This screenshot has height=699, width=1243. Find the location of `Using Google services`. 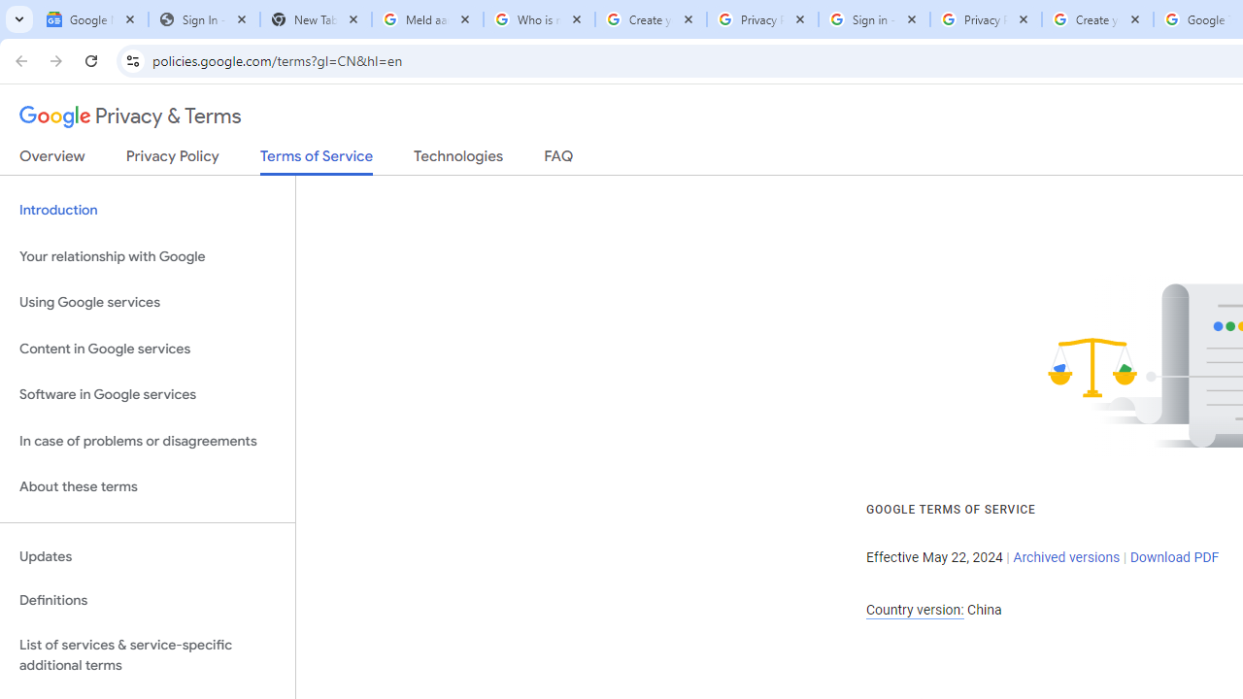

Using Google services is located at coordinates (148, 303).